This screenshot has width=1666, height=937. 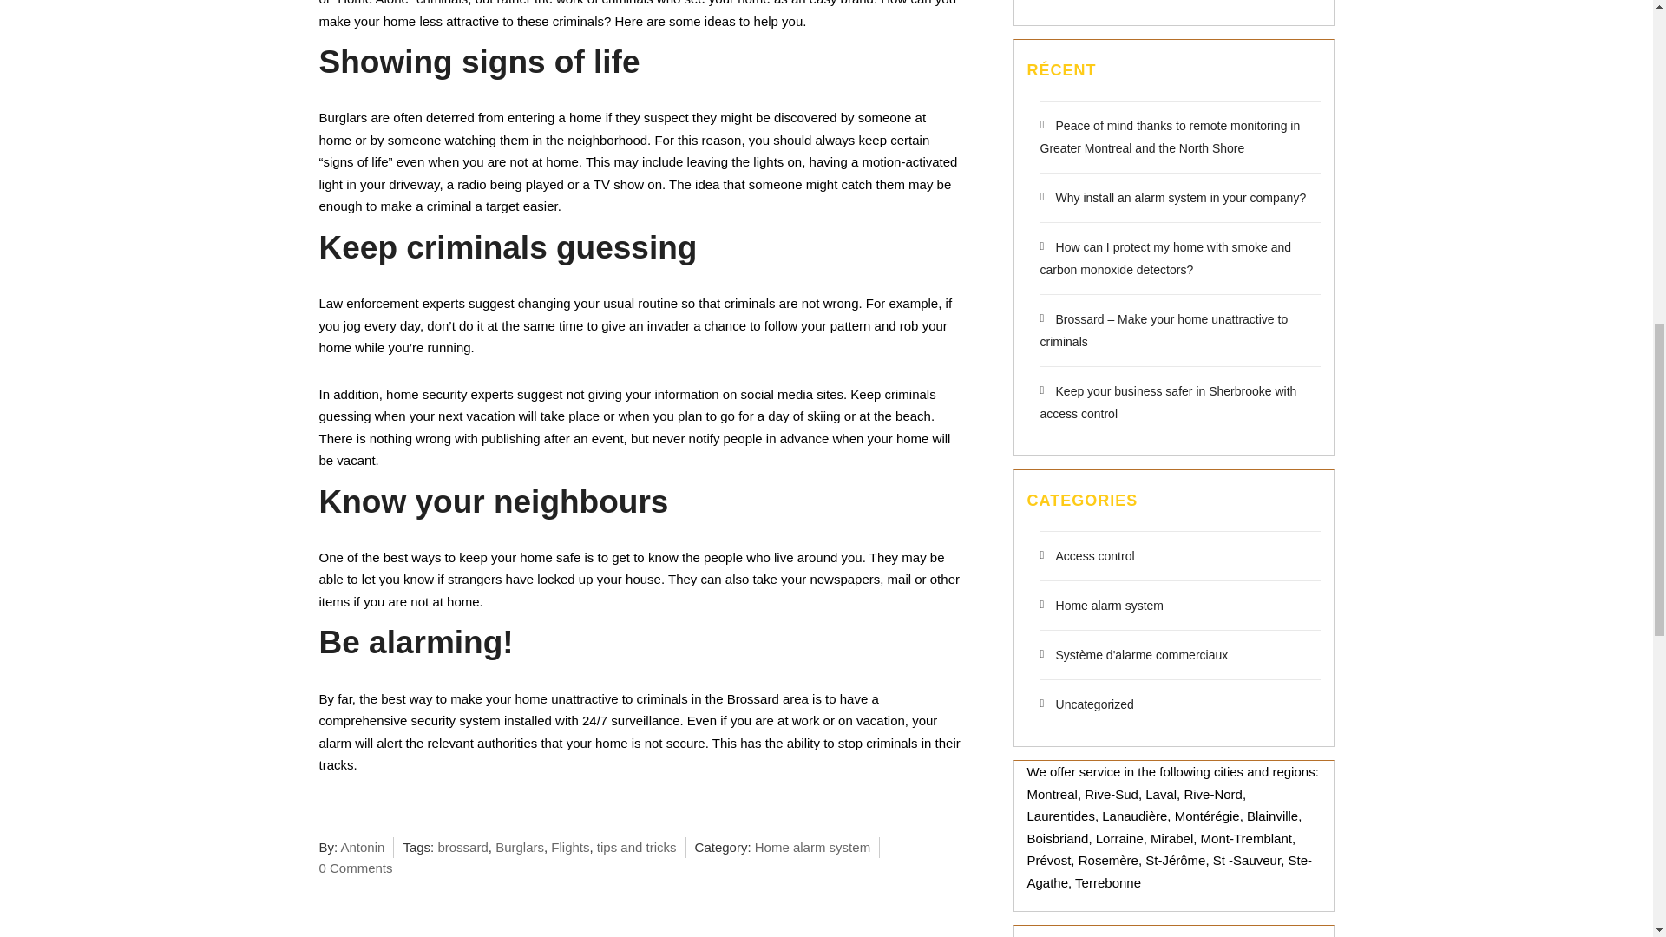 What do you see at coordinates (636, 847) in the screenshot?
I see `tips and tricks` at bounding box center [636, 847].